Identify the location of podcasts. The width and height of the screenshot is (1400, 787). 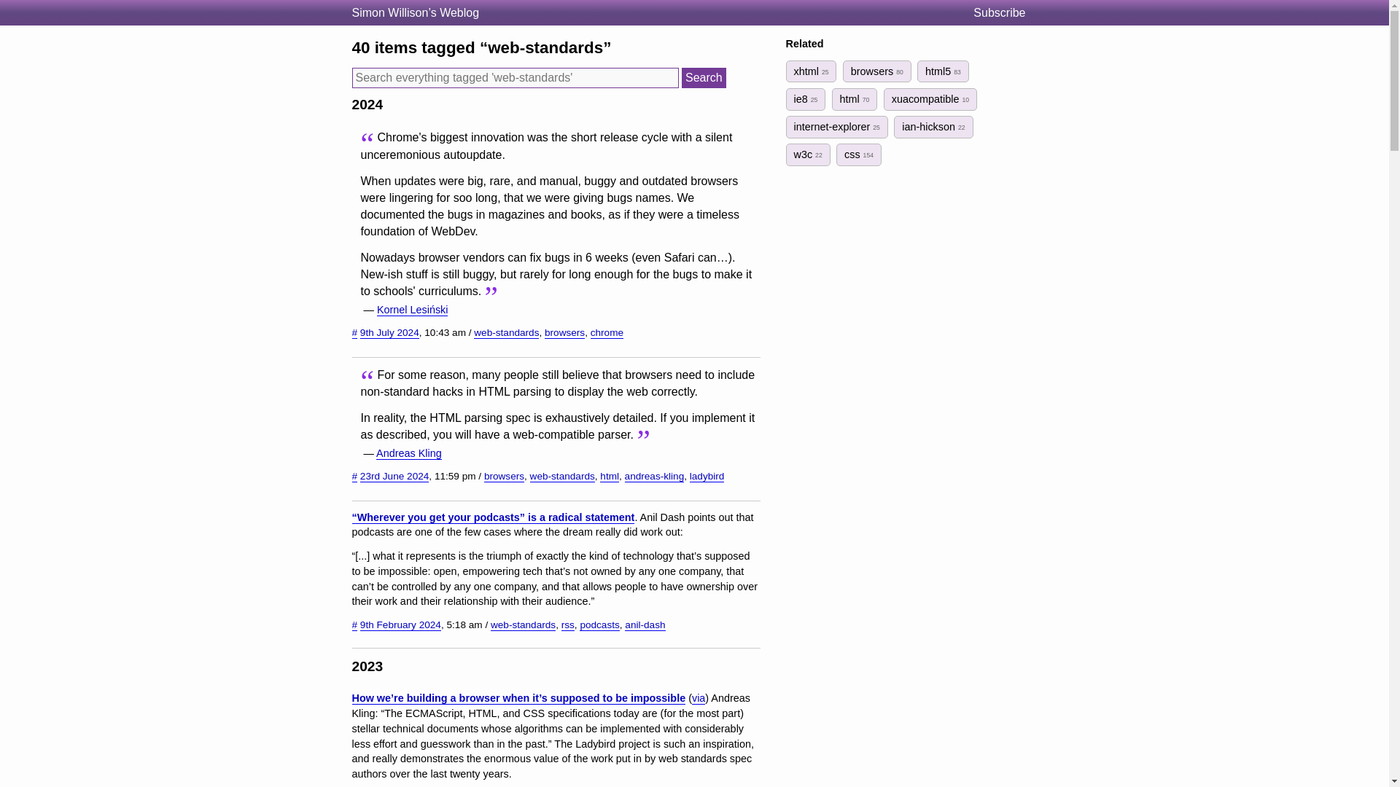
(599, 625).